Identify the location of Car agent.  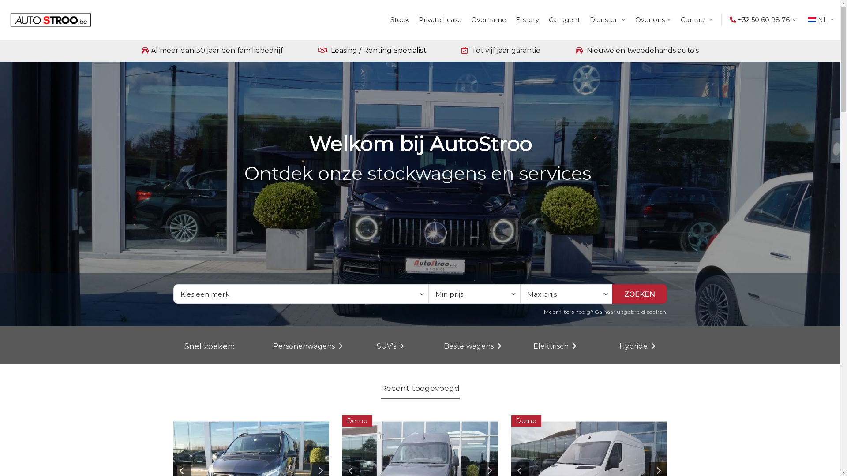
(565, 20).